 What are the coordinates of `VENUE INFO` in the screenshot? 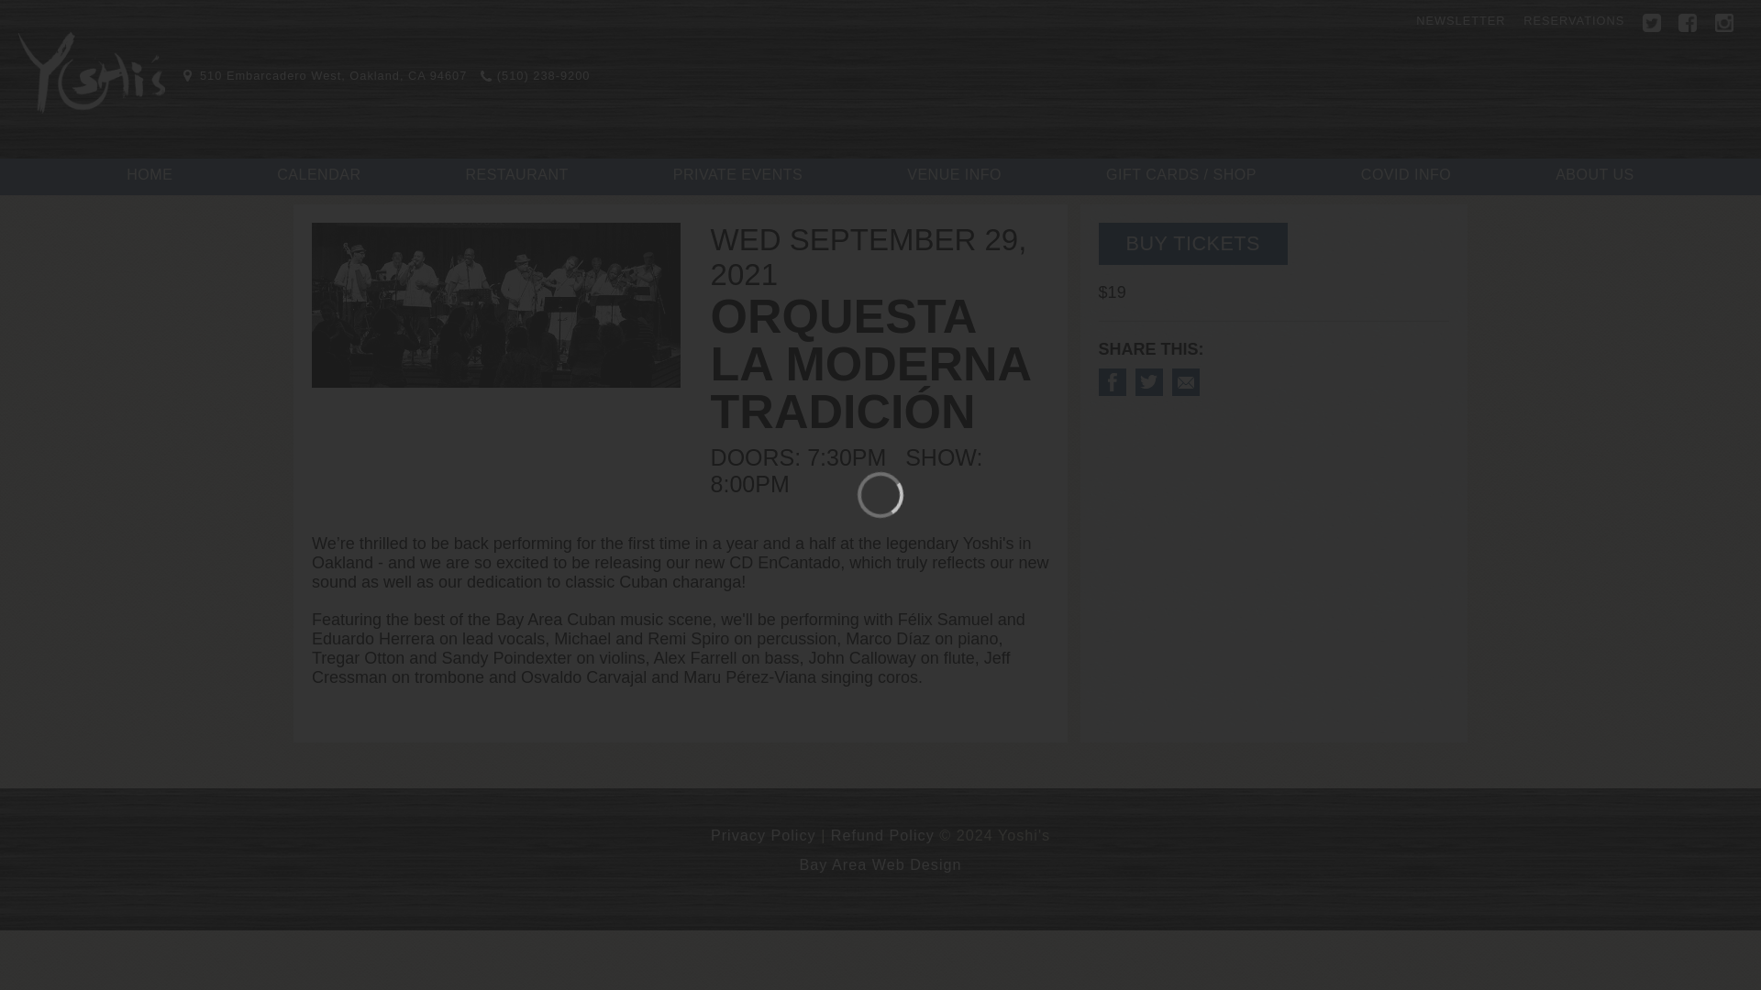 It's located at (954, 175).